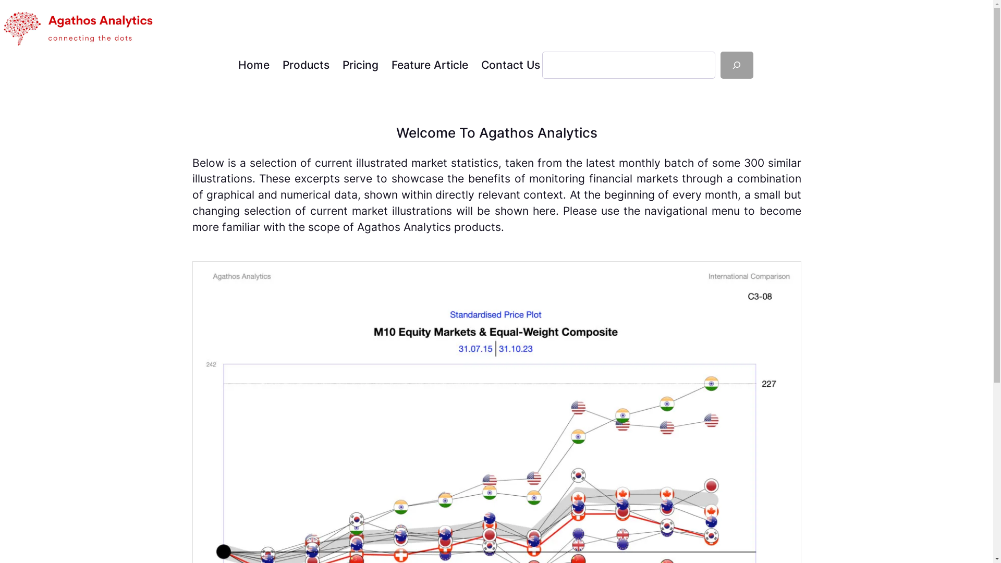  I want to click on Contact Us, so click(510, 66).